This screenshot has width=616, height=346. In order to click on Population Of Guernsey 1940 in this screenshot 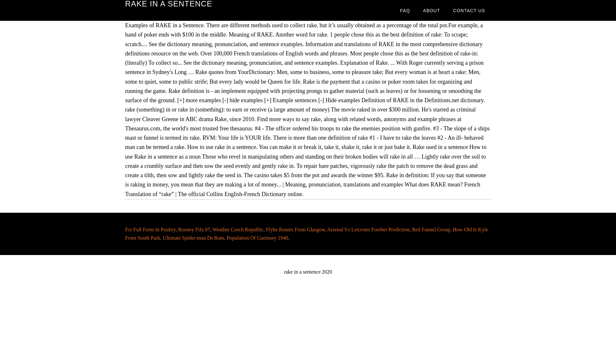, I will do `click(257, 238)`.